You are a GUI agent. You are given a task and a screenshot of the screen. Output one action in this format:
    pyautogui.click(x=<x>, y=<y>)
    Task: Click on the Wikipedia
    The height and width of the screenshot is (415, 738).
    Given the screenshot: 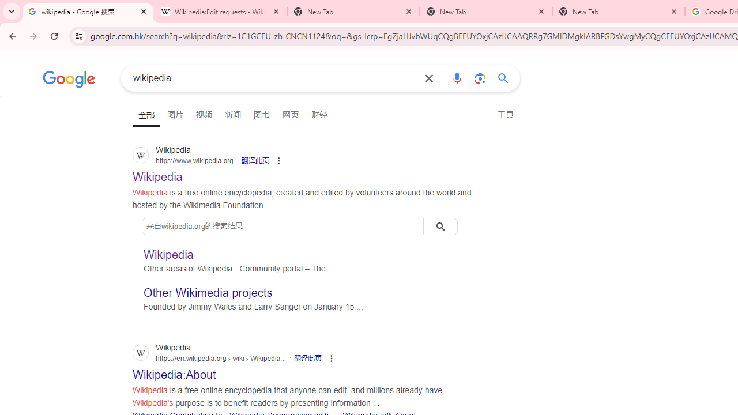 What is the action you would take?
    pyautogui.click(x=168, y=254)
    